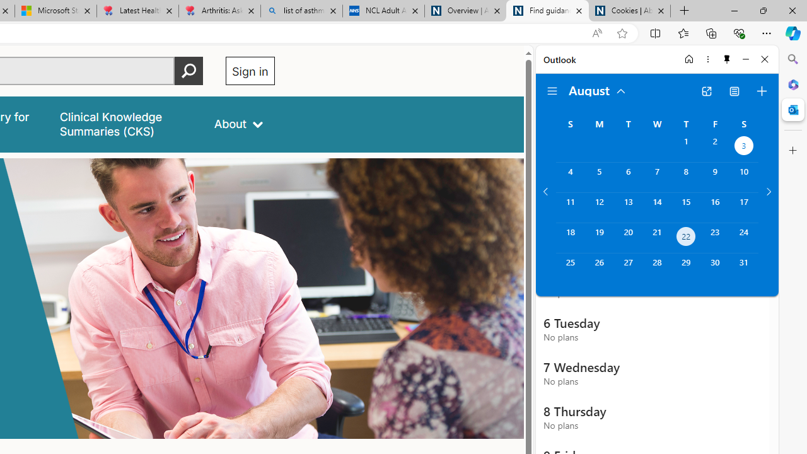 This screenshot has height=454, width=807. Describe the element at coordinates (744, 207) in the screenshot. I see `Saturday, August 17, 2024. ` at that location.